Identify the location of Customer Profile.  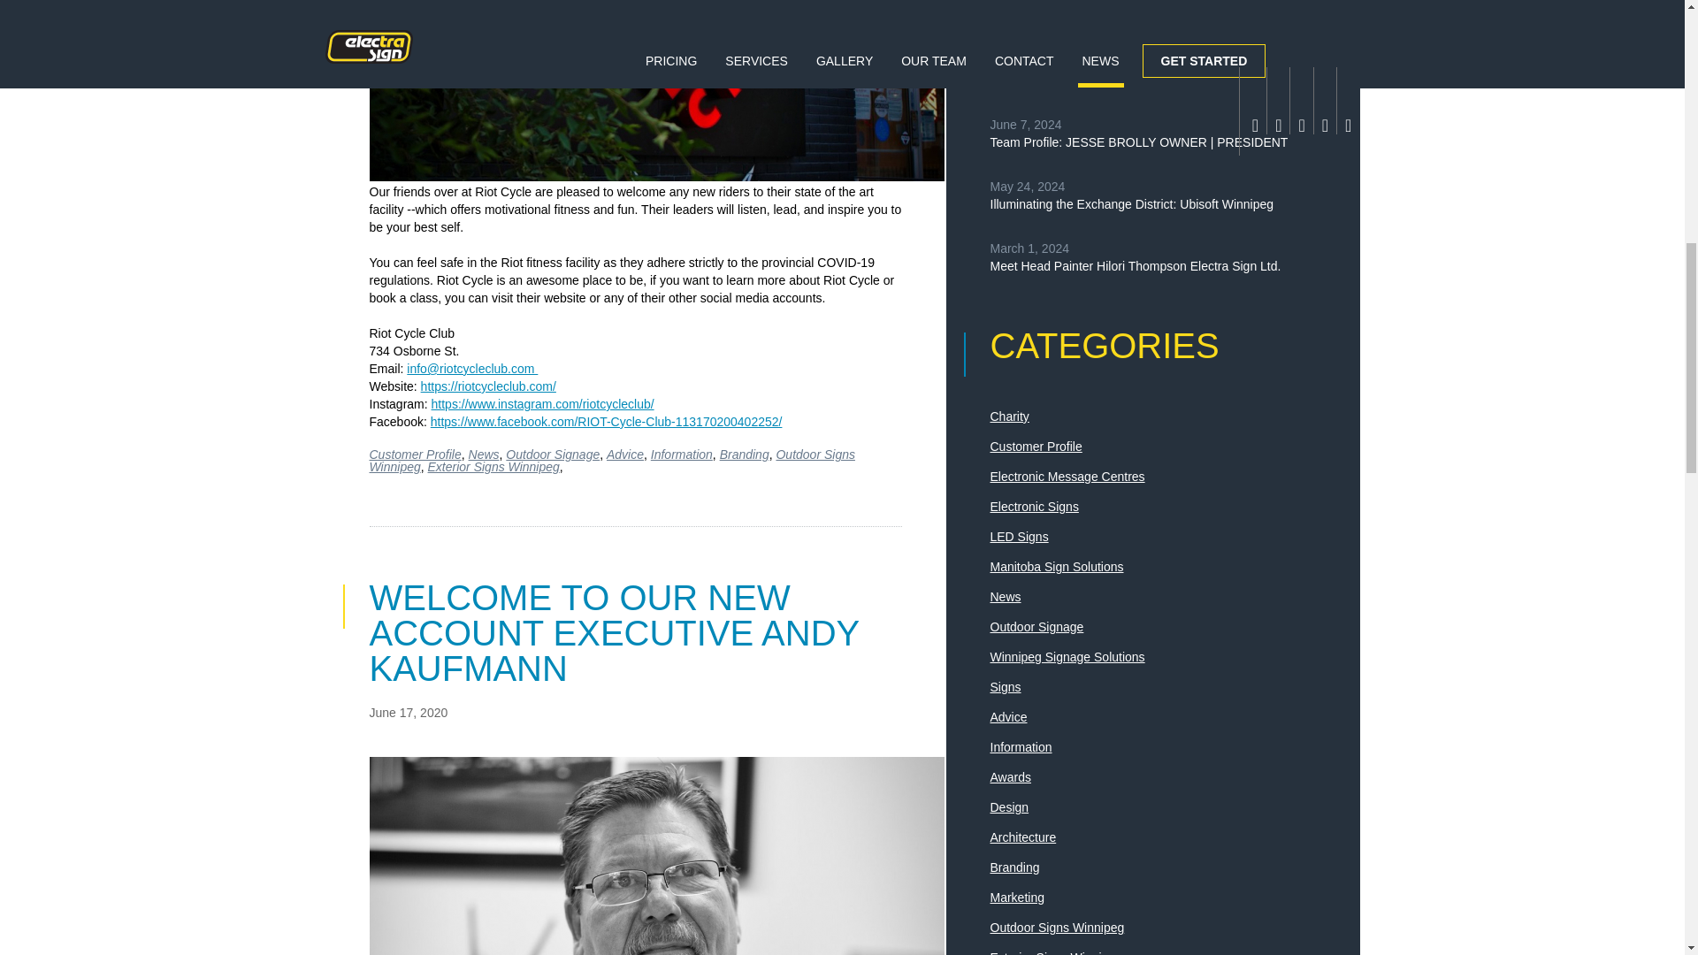
(416, 455).